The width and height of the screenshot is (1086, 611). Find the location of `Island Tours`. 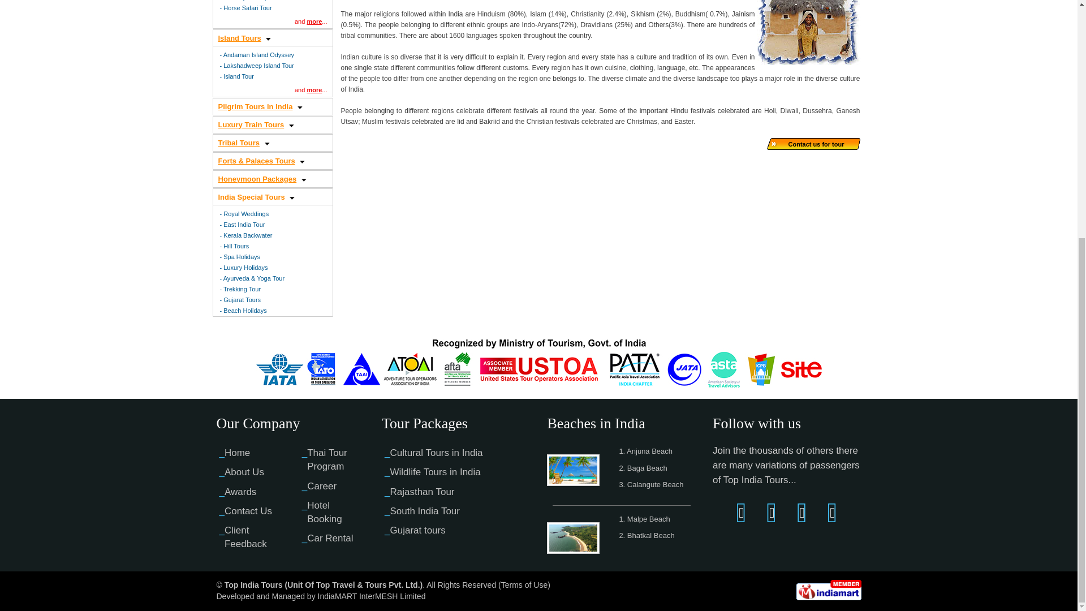

Island Tours is located at coordinates (240, 38).